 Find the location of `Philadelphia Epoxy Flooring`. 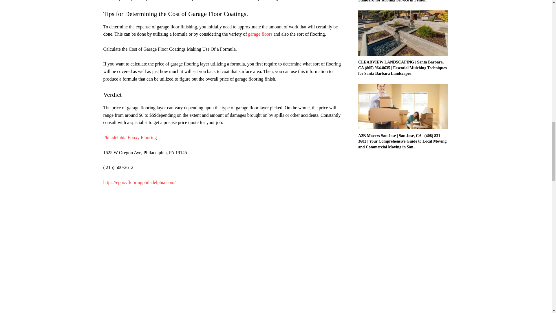

Philadelphia Epoxy Flooring is located at coordinates (130, 137).